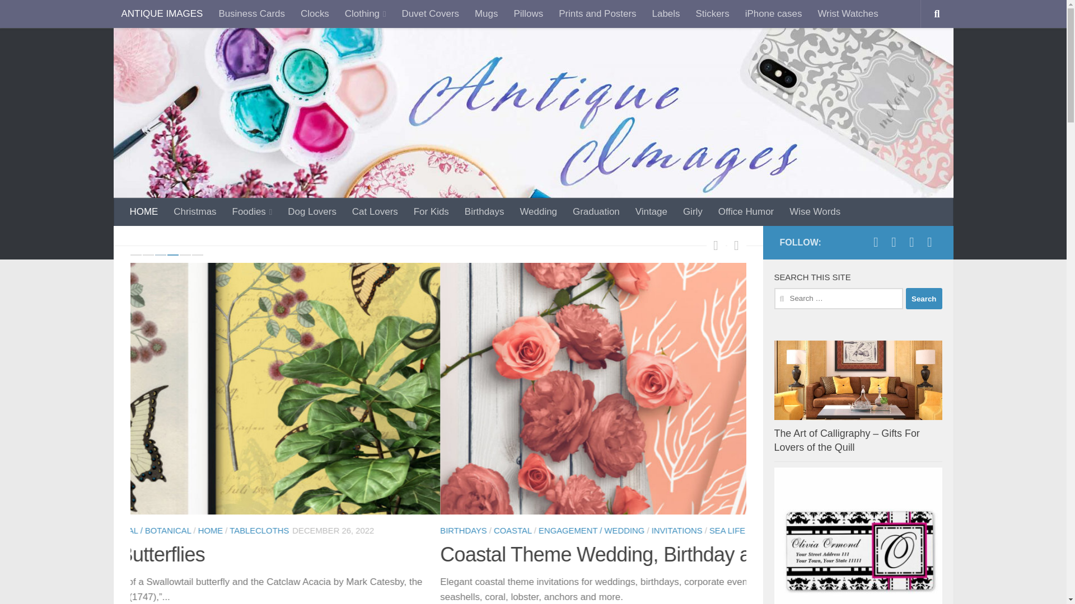 Image resolution: width=1075 pixels, height=604 pixels. What do you see at coordinates (49, 16) in the screenshot?
I see `Skip to content` at bounding box center [49, 16].